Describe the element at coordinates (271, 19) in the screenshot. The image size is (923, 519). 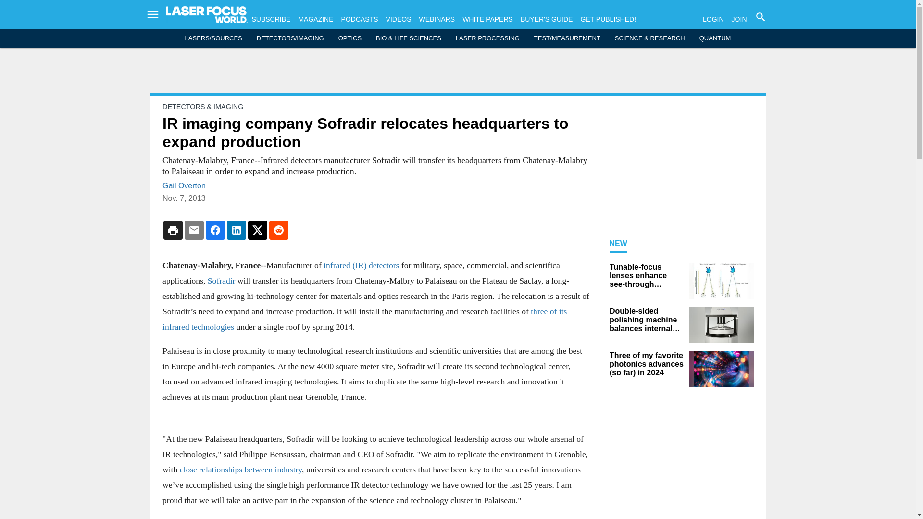
I see `SUBSCRIBE` at that location.